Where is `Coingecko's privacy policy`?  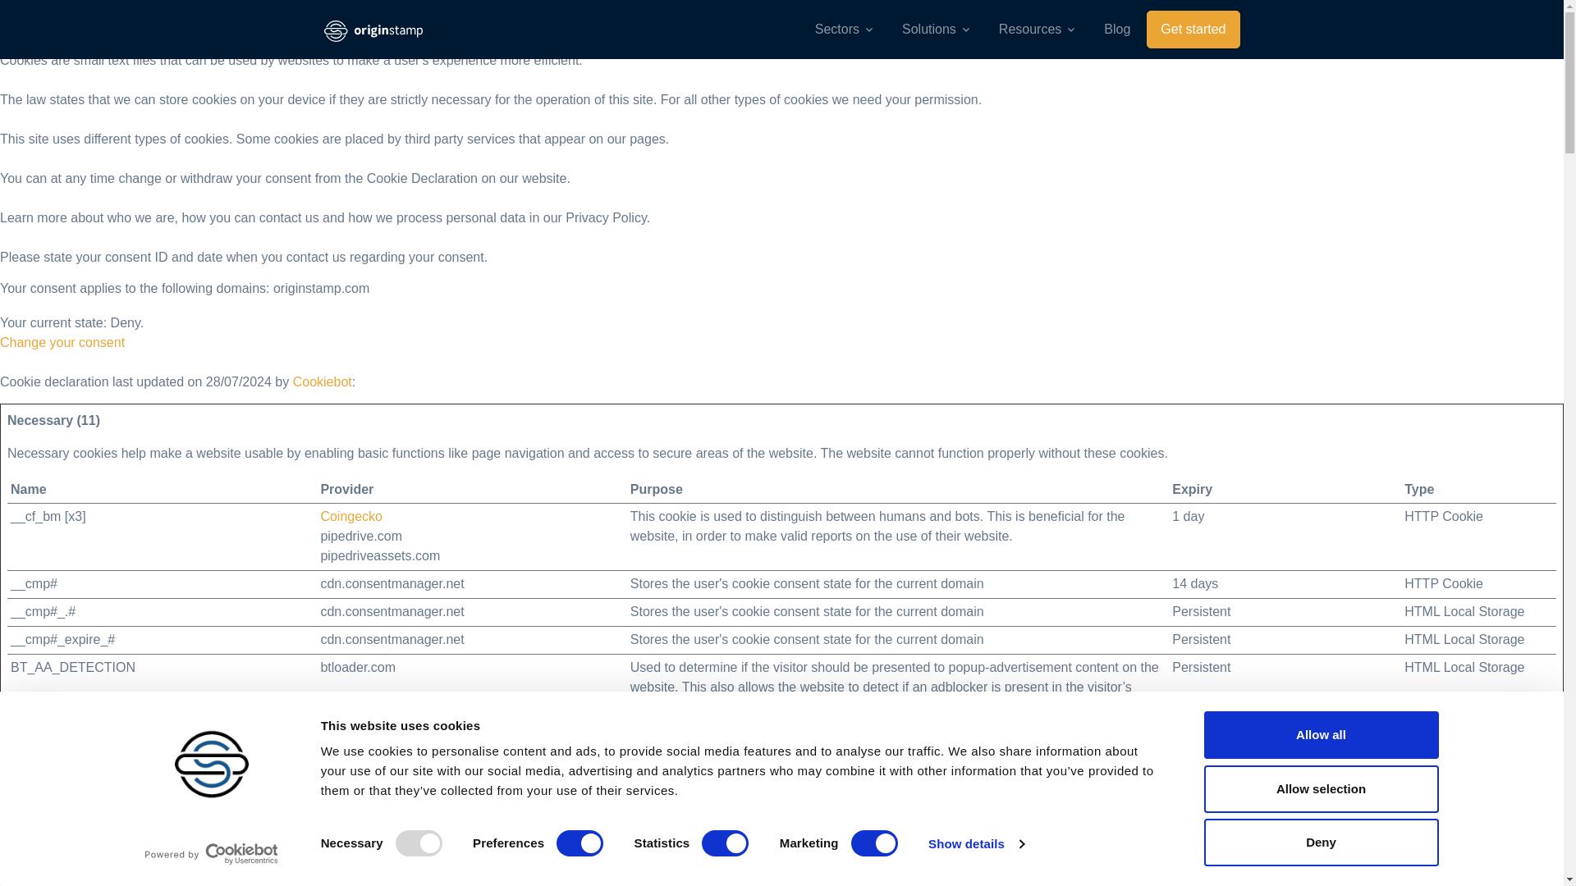
Coingecko's privacy policy is located at coordinates (351, 517).